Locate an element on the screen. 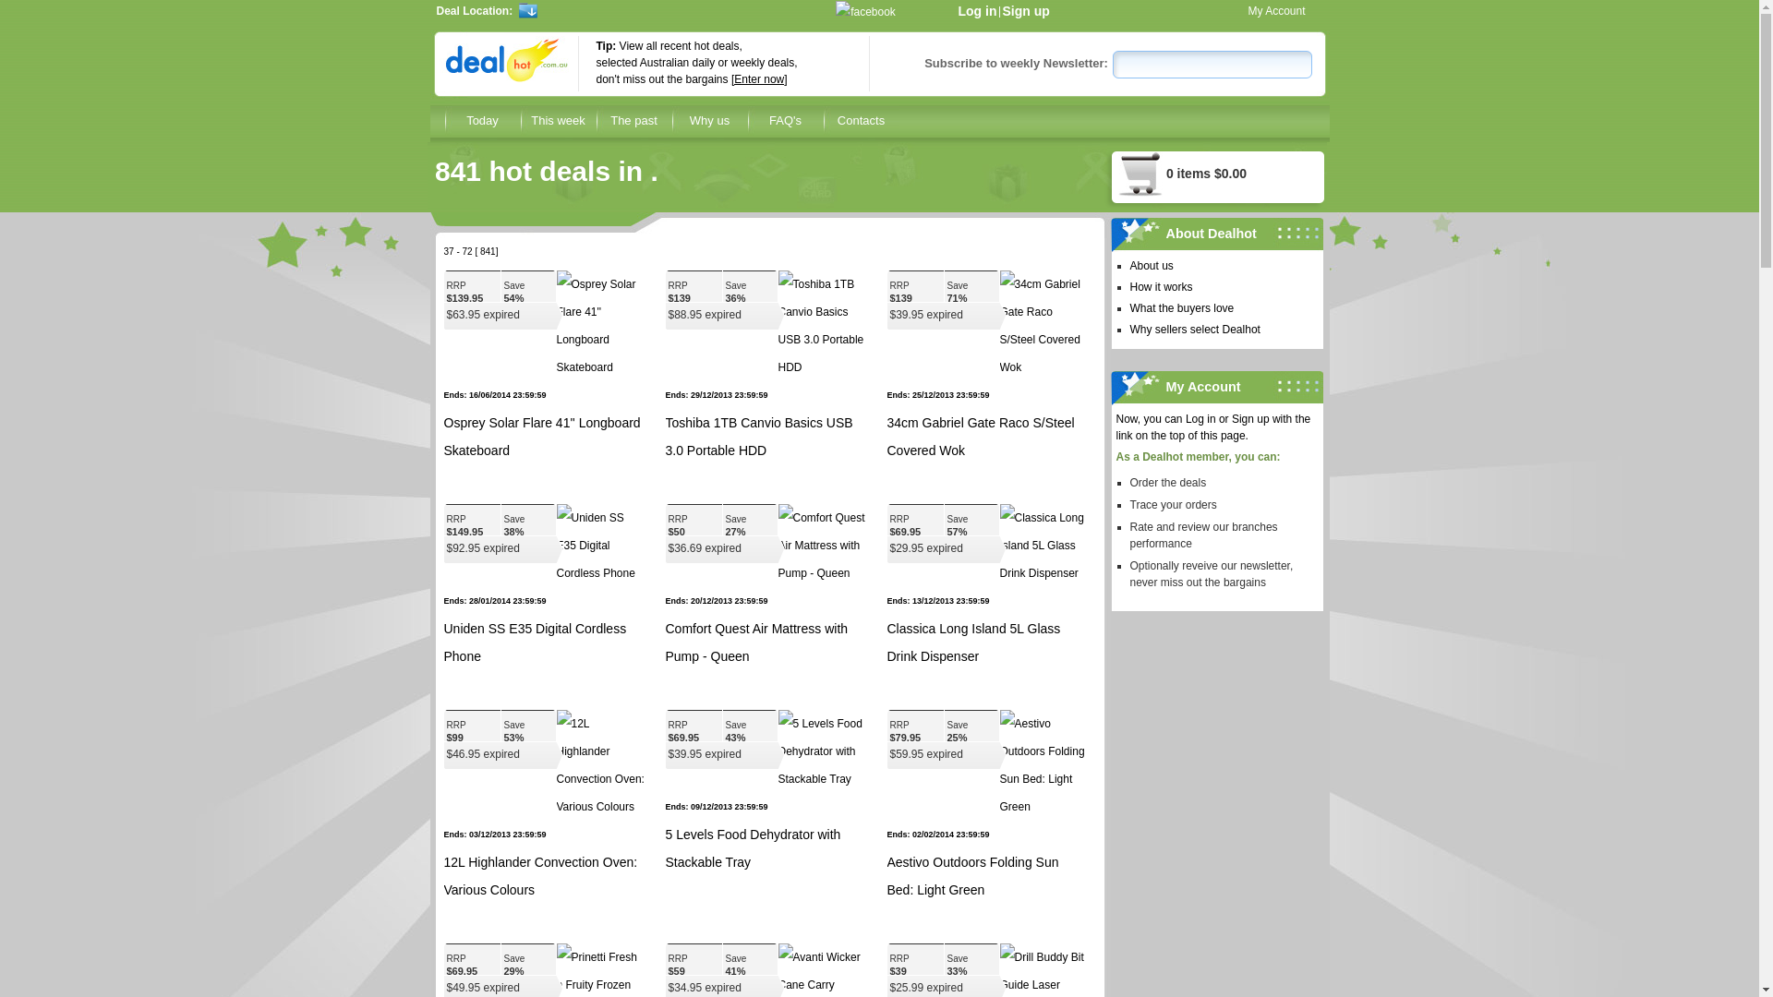  How it works is located at coordinates (1223, 286).